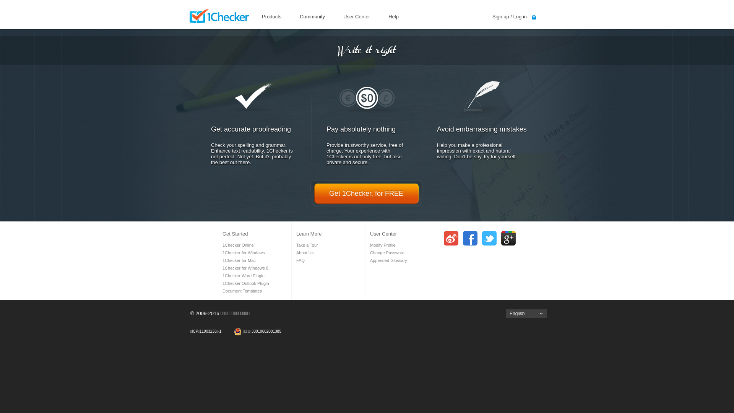  Describe the element at coordinates (242, 291) in the screenshot. I see `Document Templates` at that location.